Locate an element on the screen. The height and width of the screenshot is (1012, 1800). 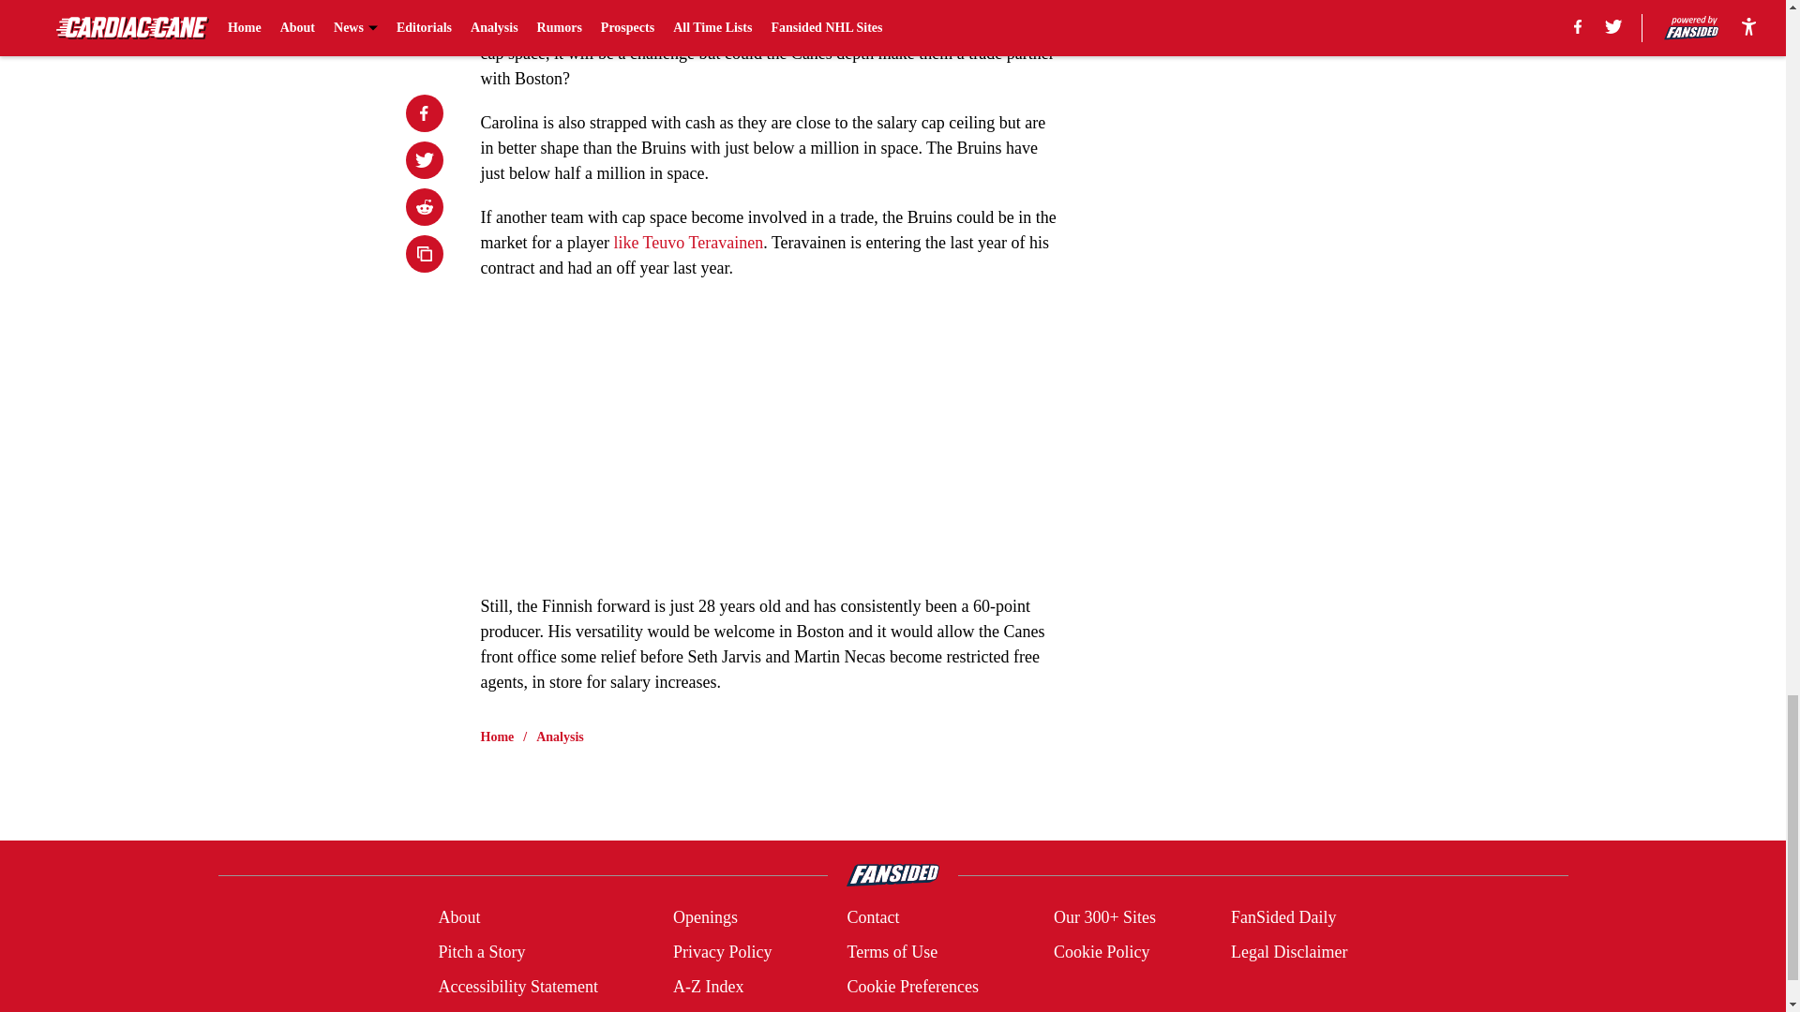
like Teuvo Teravainen is located at coordinates (688, 242).